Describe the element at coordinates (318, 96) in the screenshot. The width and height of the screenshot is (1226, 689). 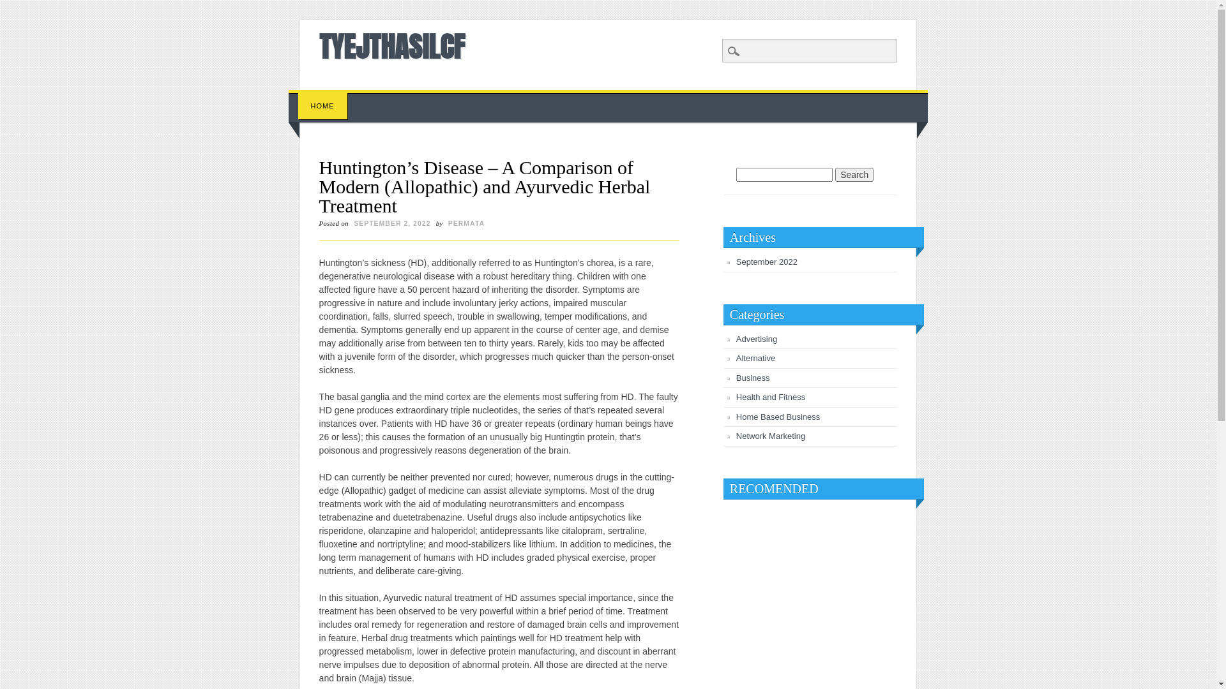
I see `Skip to content` at that location.